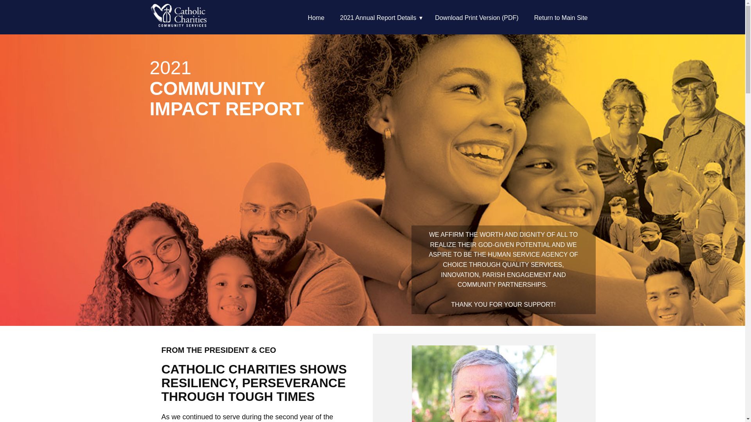  I want to click on CCCS, so click(179, 18).